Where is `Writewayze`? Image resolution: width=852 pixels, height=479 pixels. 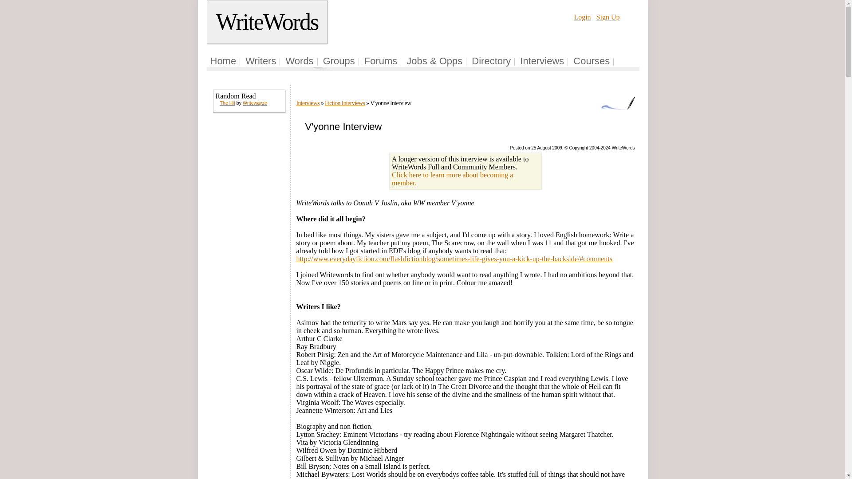
Writewayze is located at coordinates (255, 102).